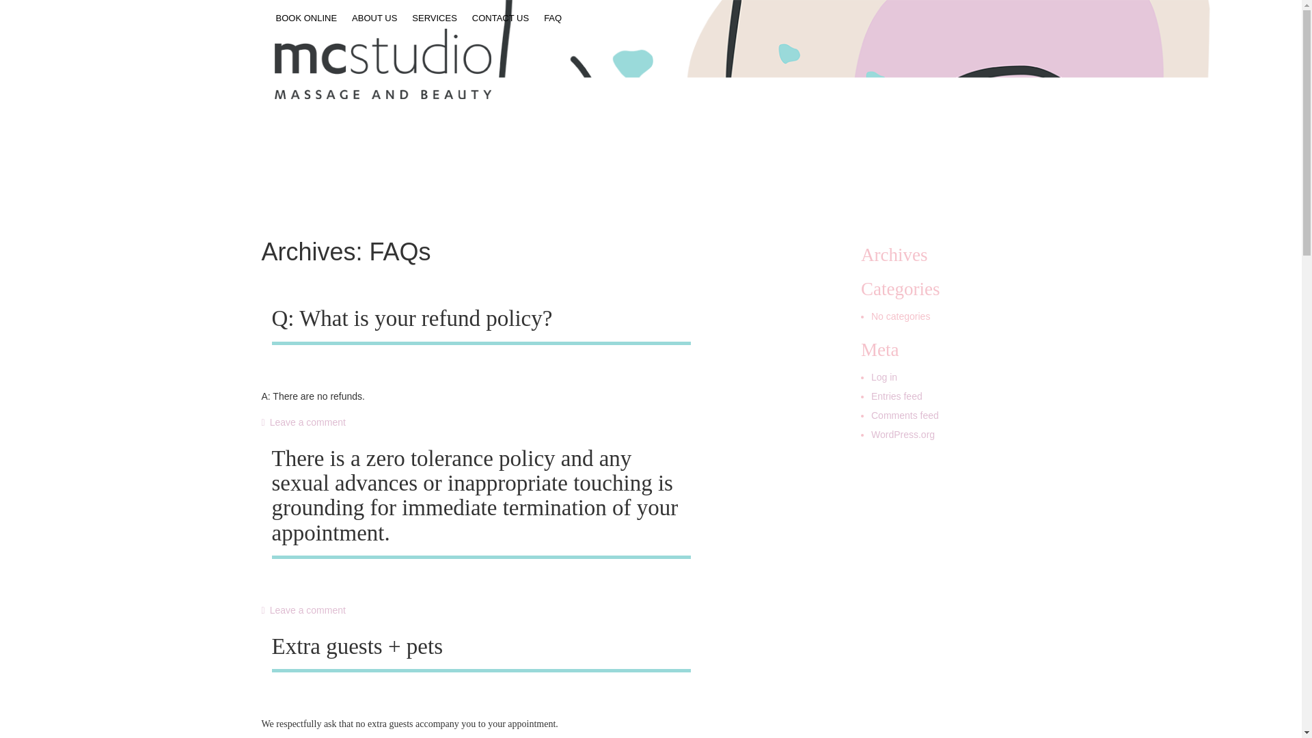 The height and width of the screenshot is (738, 1312). What do you see at coordinates (435, 18) in the screenshot?
I see `SERVICES` at bounding box center [435, 18].